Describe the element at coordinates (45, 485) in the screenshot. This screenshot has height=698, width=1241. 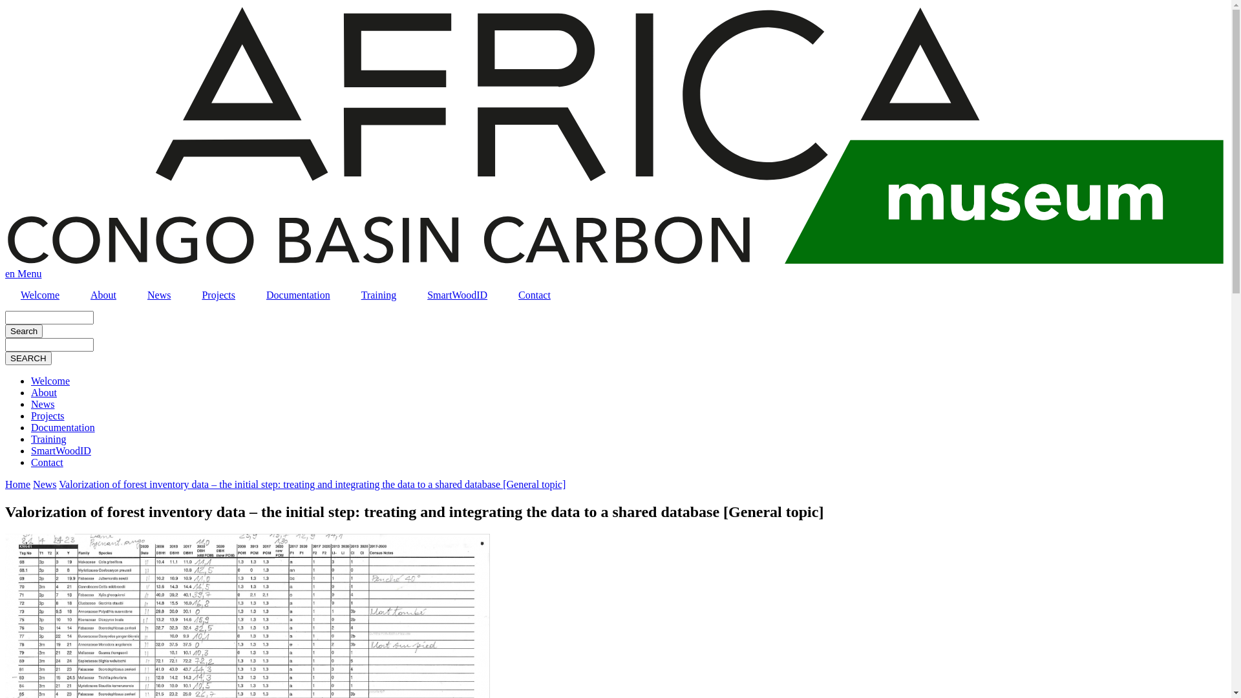
I see `News` at that location.